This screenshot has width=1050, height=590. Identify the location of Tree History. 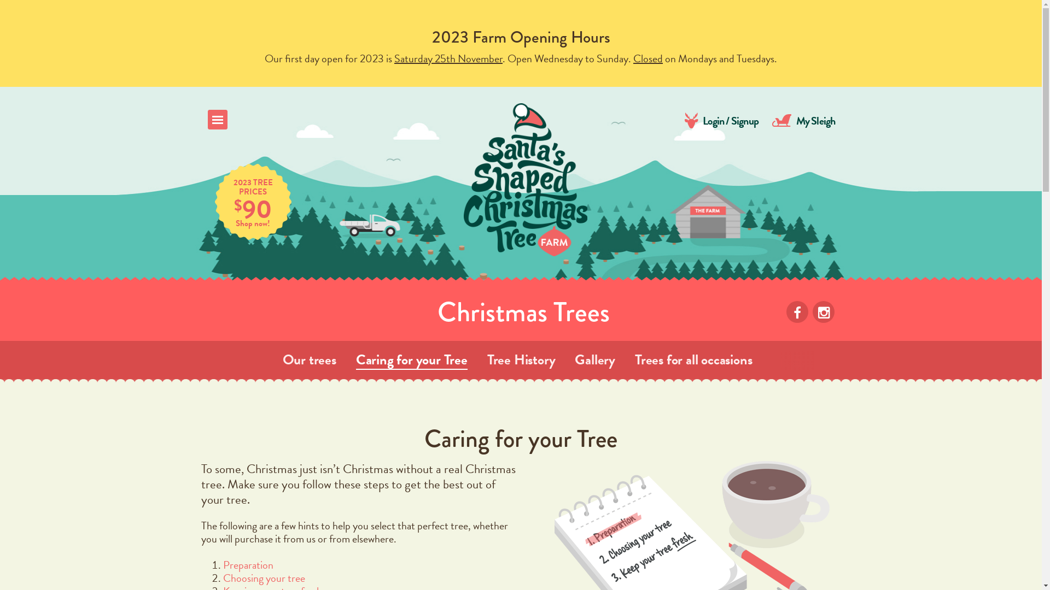
(522, 361).